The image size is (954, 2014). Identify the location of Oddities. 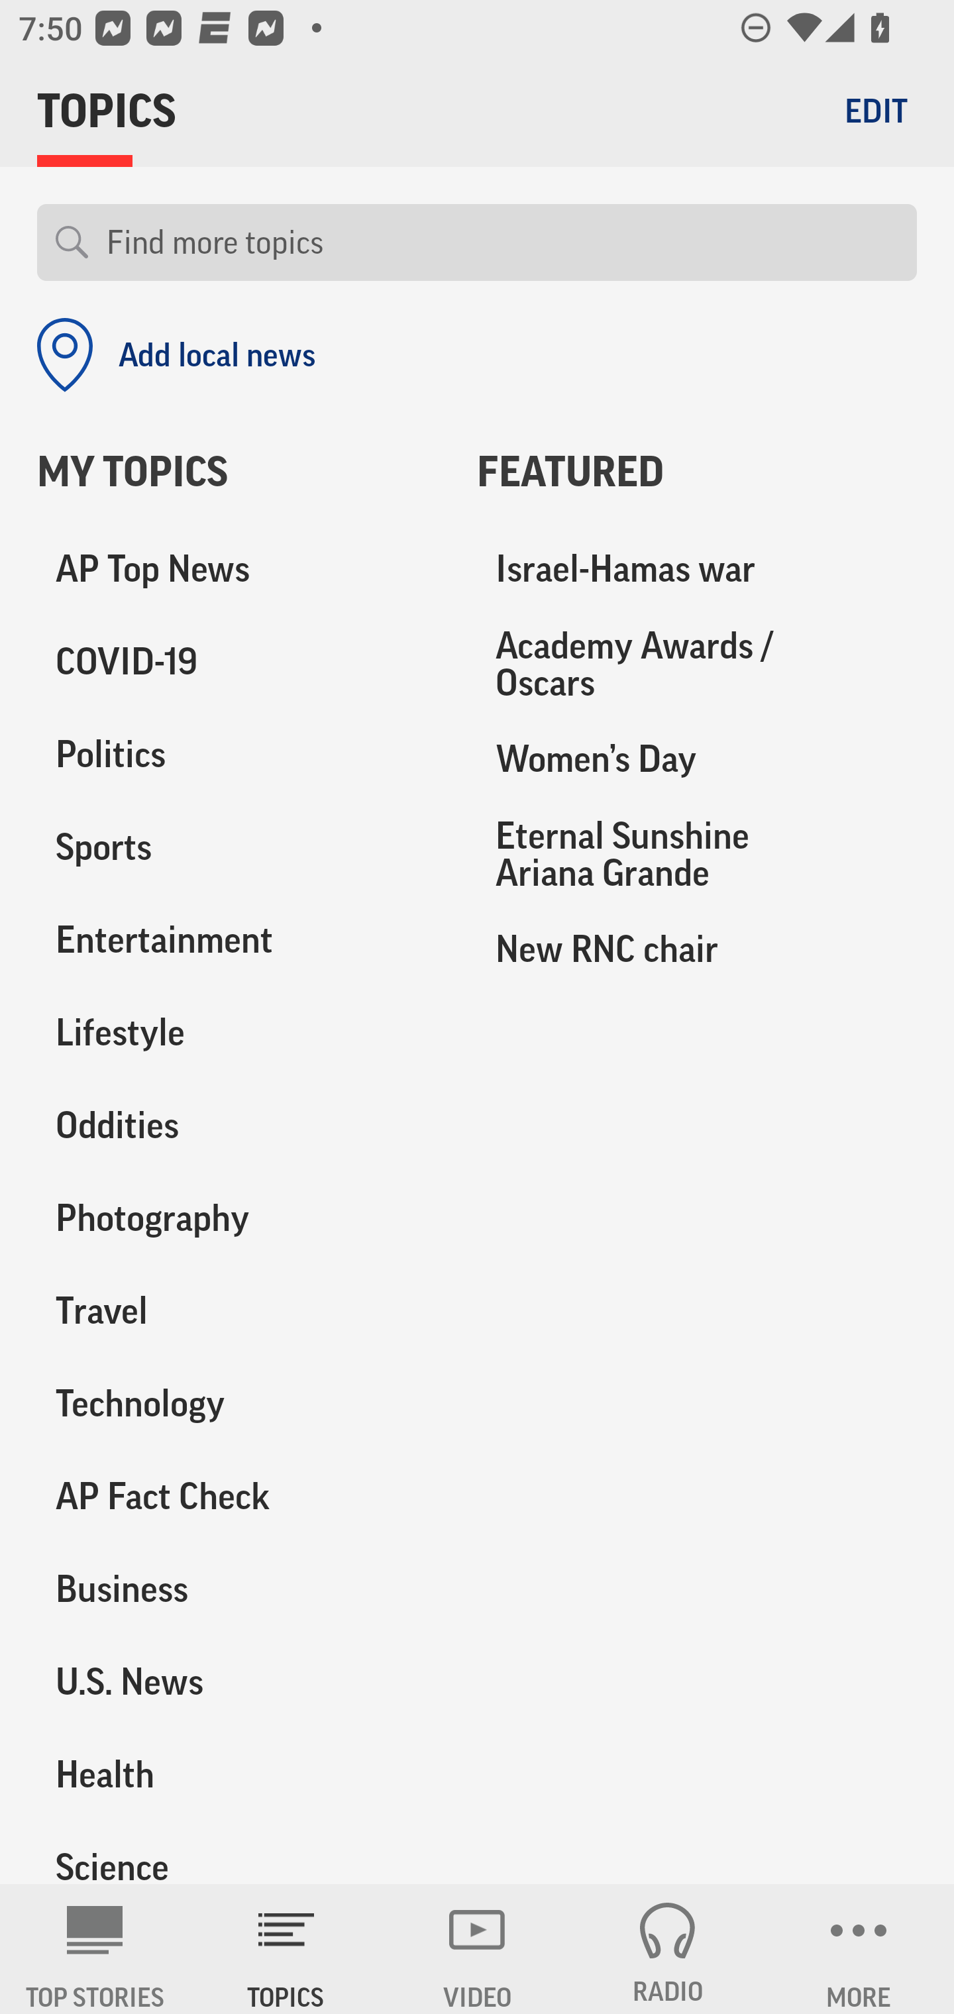
(238, 1126).